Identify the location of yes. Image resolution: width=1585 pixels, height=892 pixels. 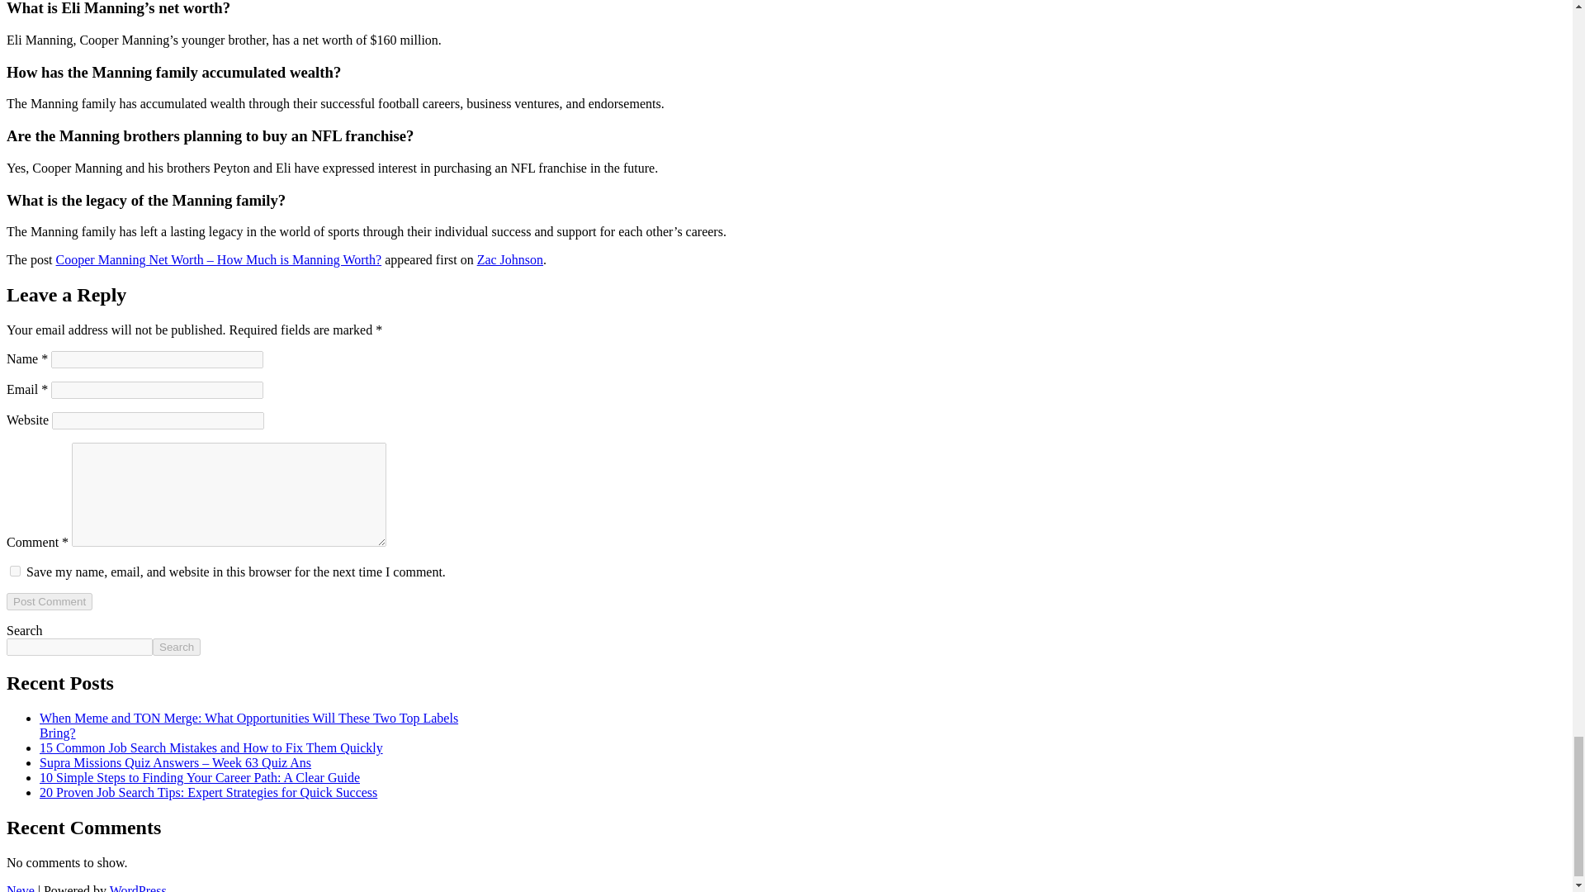
(15, 570).